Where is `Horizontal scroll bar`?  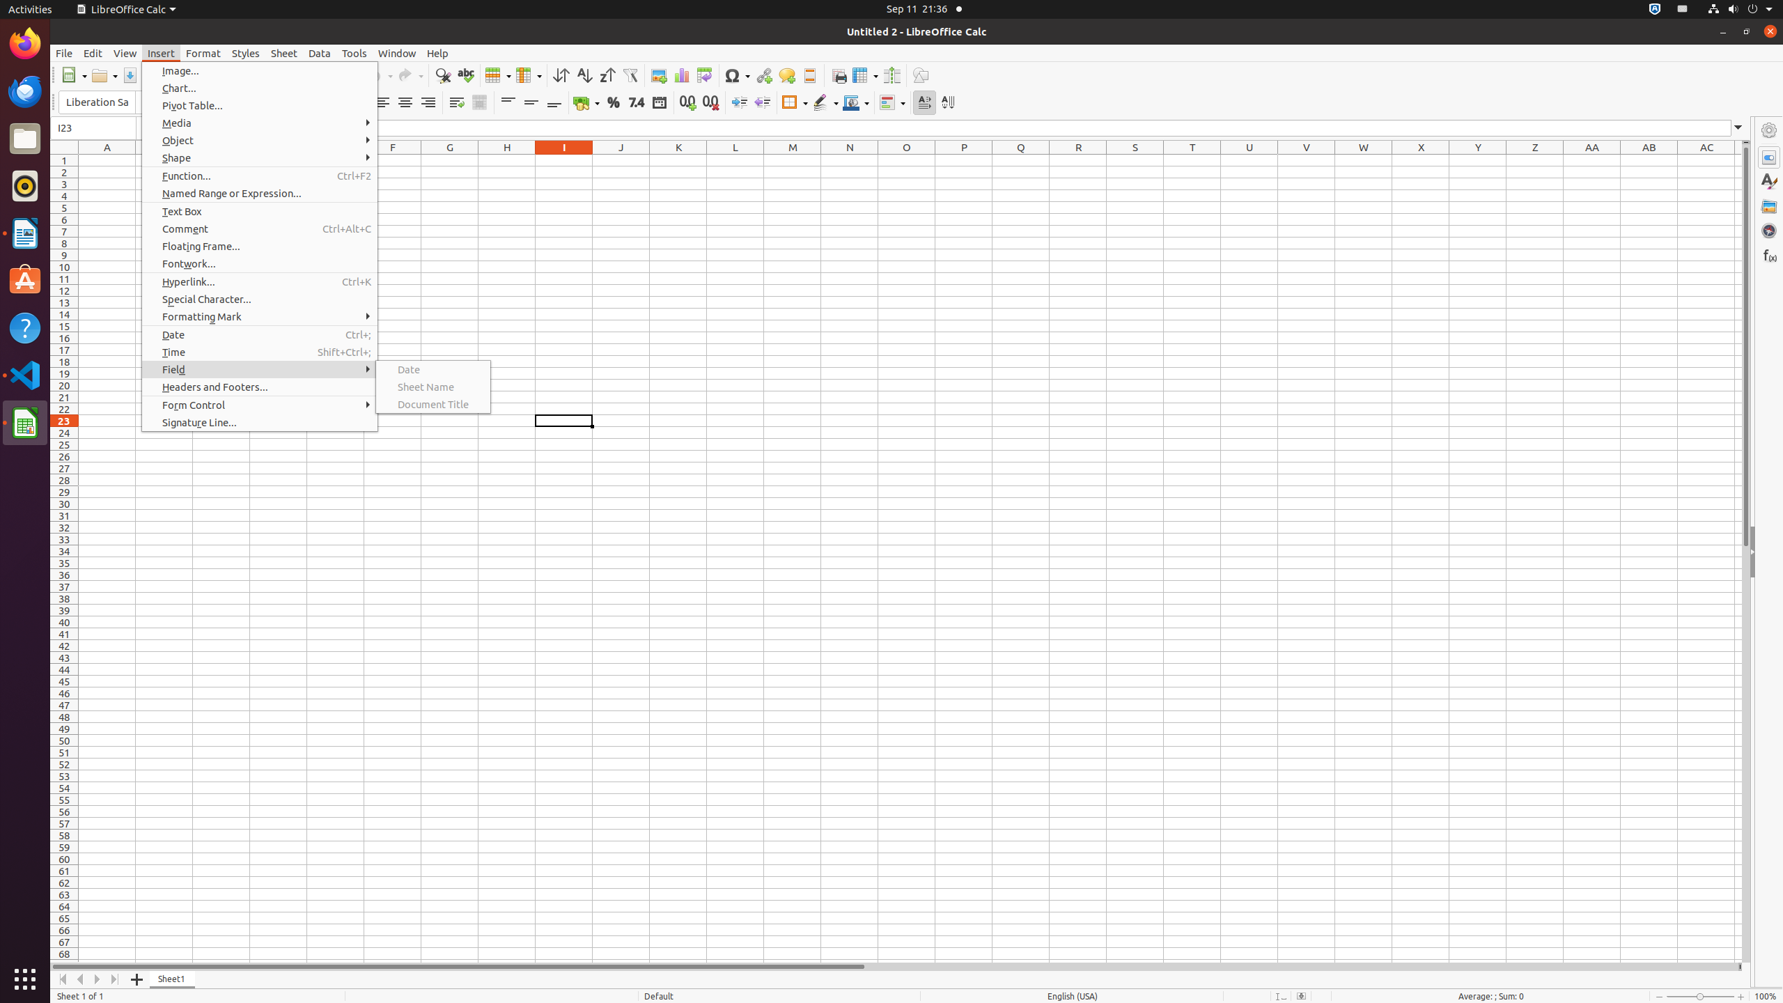
Horizontal scroll bar is located at coordinates (894, 967).